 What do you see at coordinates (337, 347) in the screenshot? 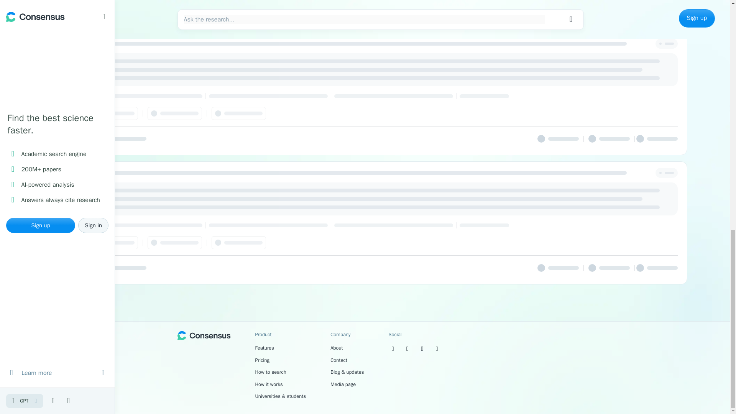
I see `About` at bounding box center [337, 347].